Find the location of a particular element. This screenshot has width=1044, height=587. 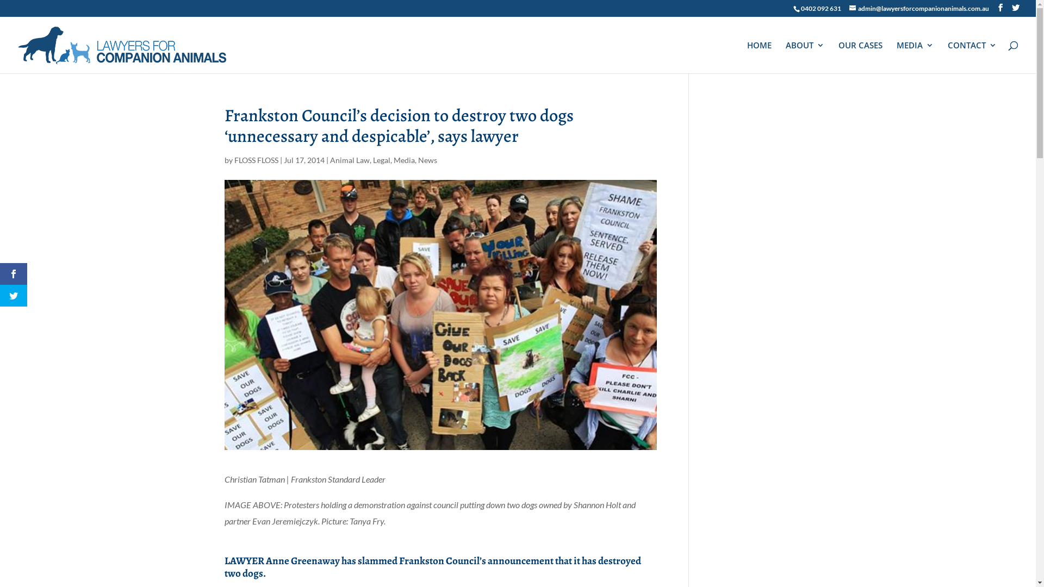

OUR CASES is located at coordinates (860, 58).